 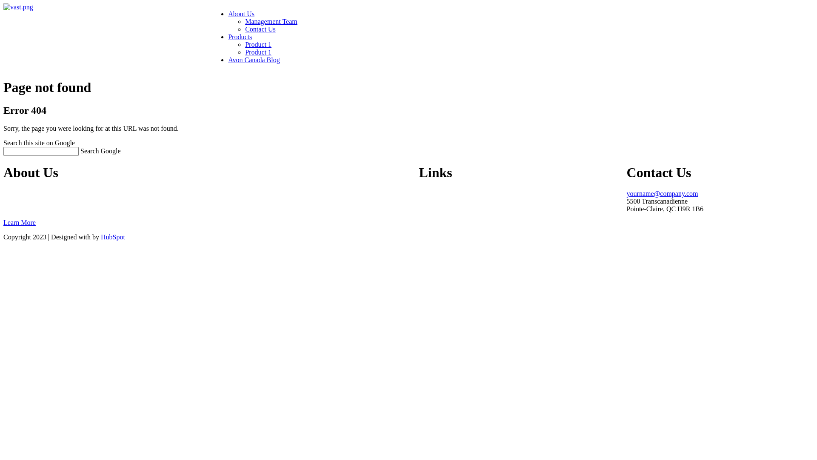 What do you see at coordinates (240, 37) in the screenshot?
I see `Products` at bounding box center [240, 37].